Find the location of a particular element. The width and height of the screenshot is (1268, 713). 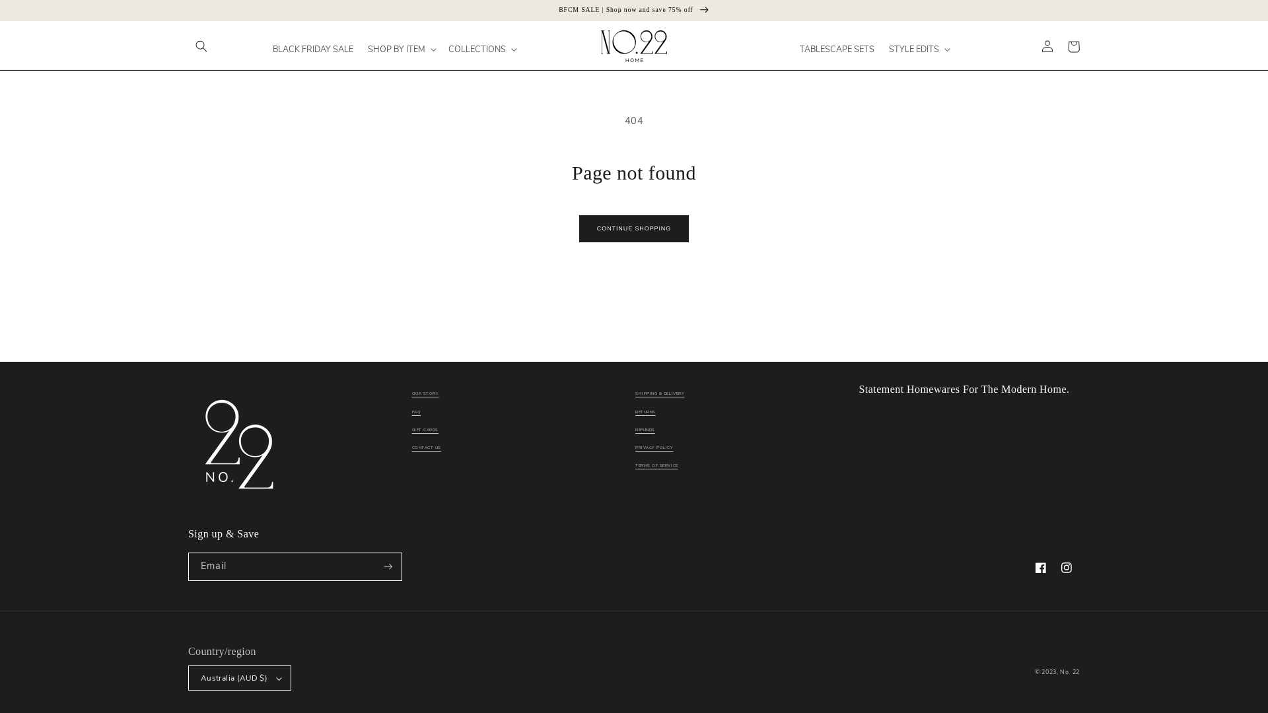

PRIVACY POLICY is located at coordinates (654, 448).